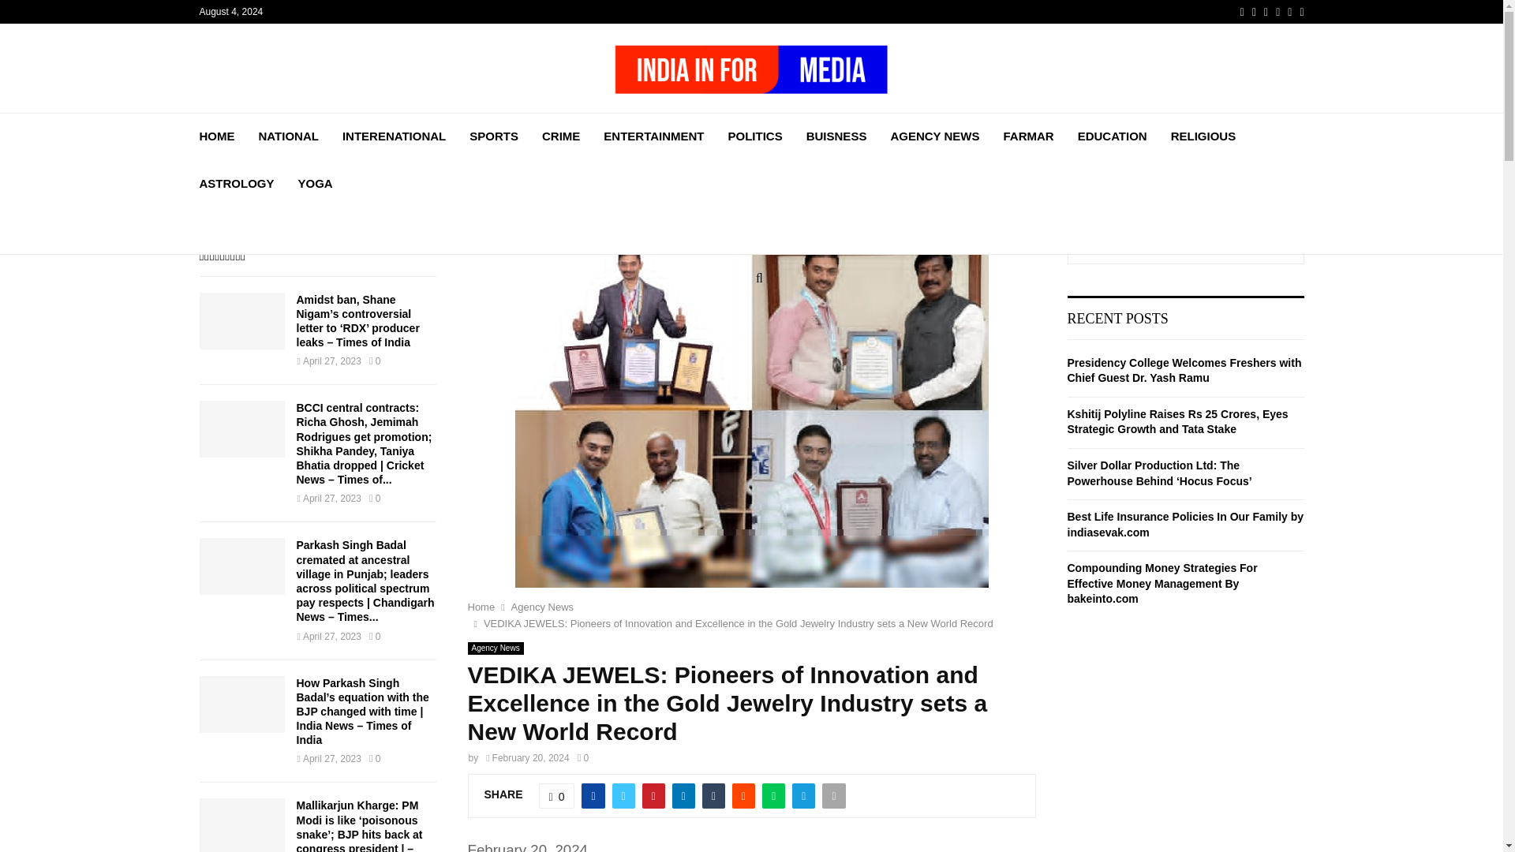 Image resolution: width=1515 pixels, height=852 pixels. What do you see at coordinates (543, 607) in the screenshot?
I see `Agency News` at bounding box center [543, 607].